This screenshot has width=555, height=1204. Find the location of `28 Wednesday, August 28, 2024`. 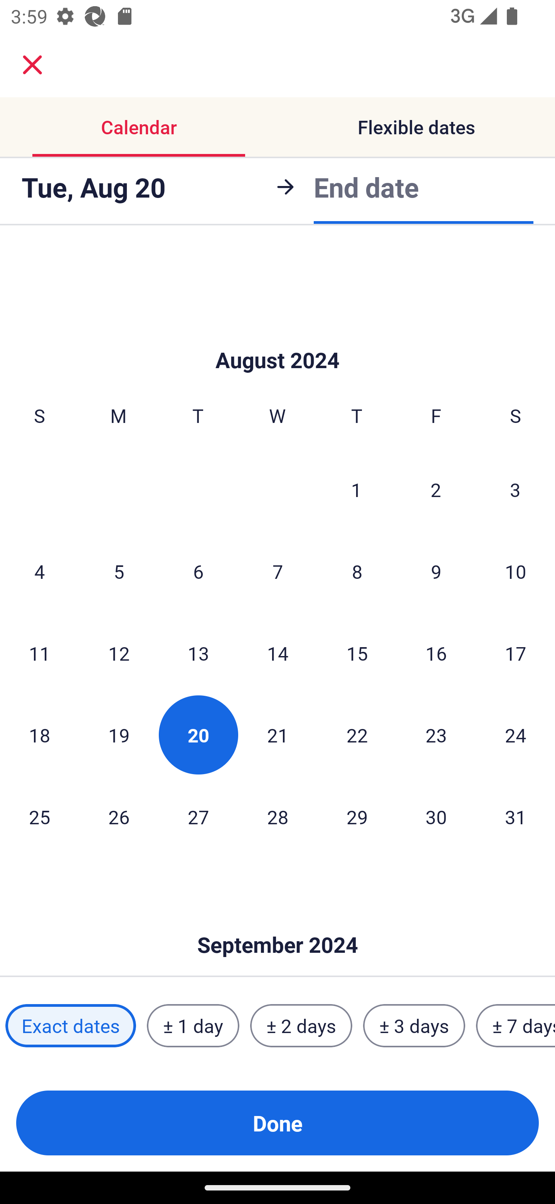

28 Wednesday, August 28, 2024 is located at coordinates (277, 817).